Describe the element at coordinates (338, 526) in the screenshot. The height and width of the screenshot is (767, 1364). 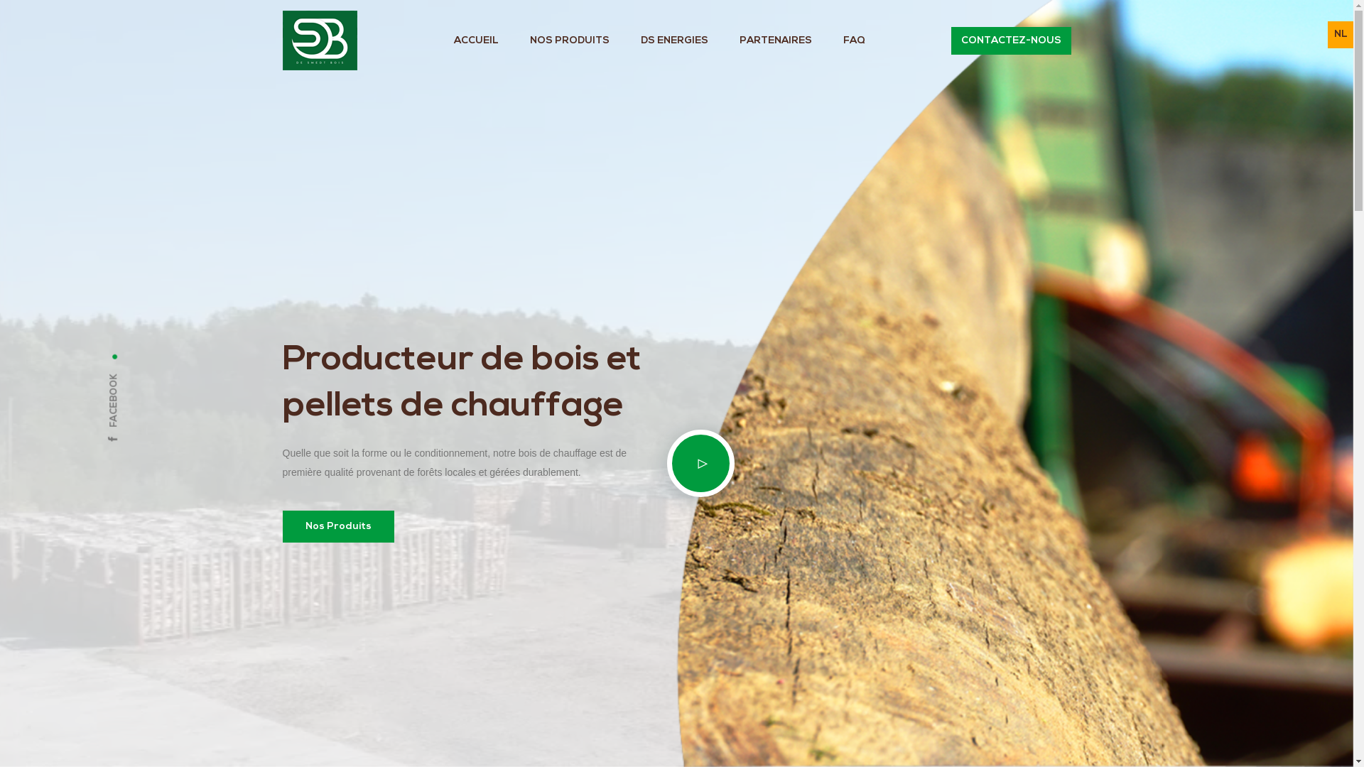
I see `Nos Produits` at that location.